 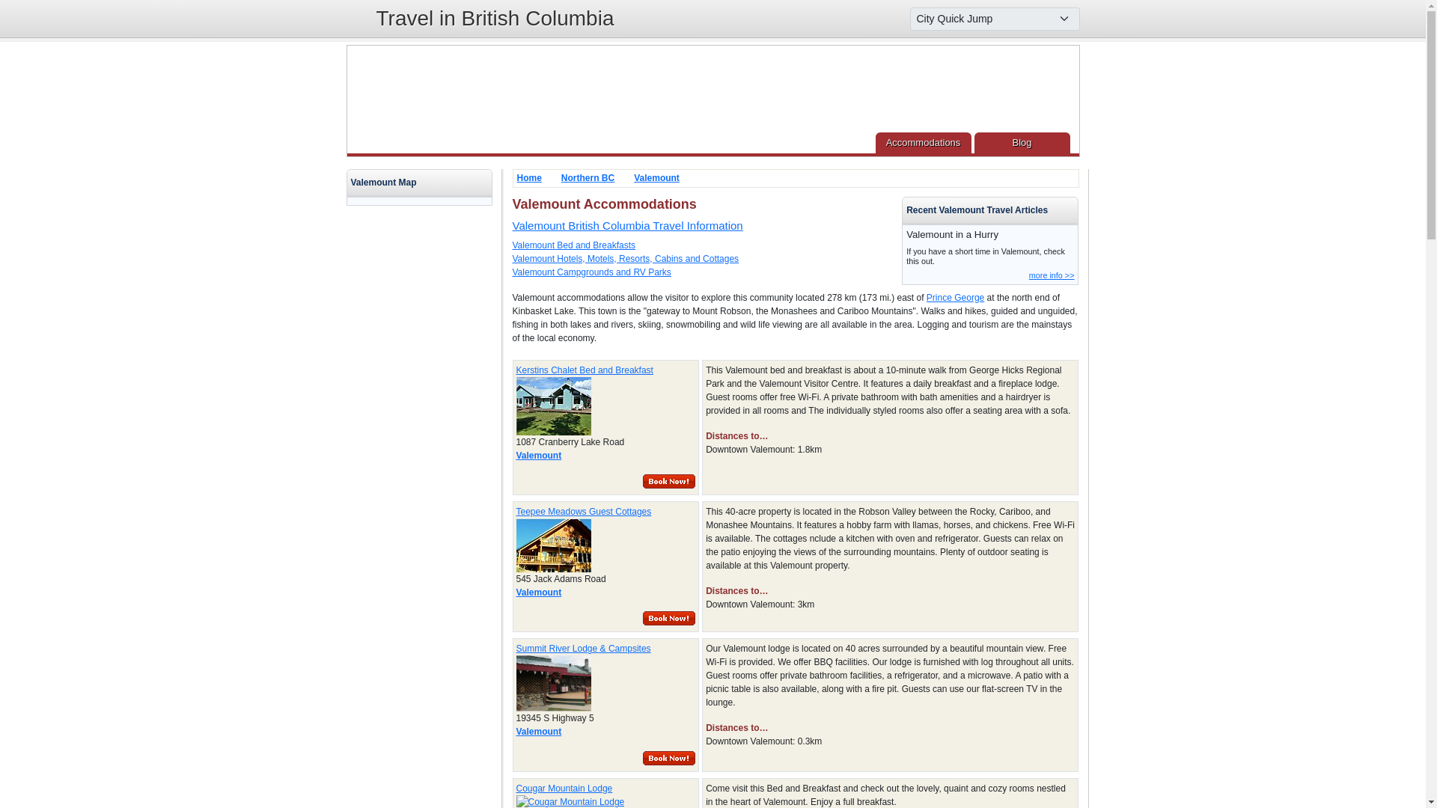 I want to click on Valemount Bed and Breakfasts, so click(x=573, y=245).